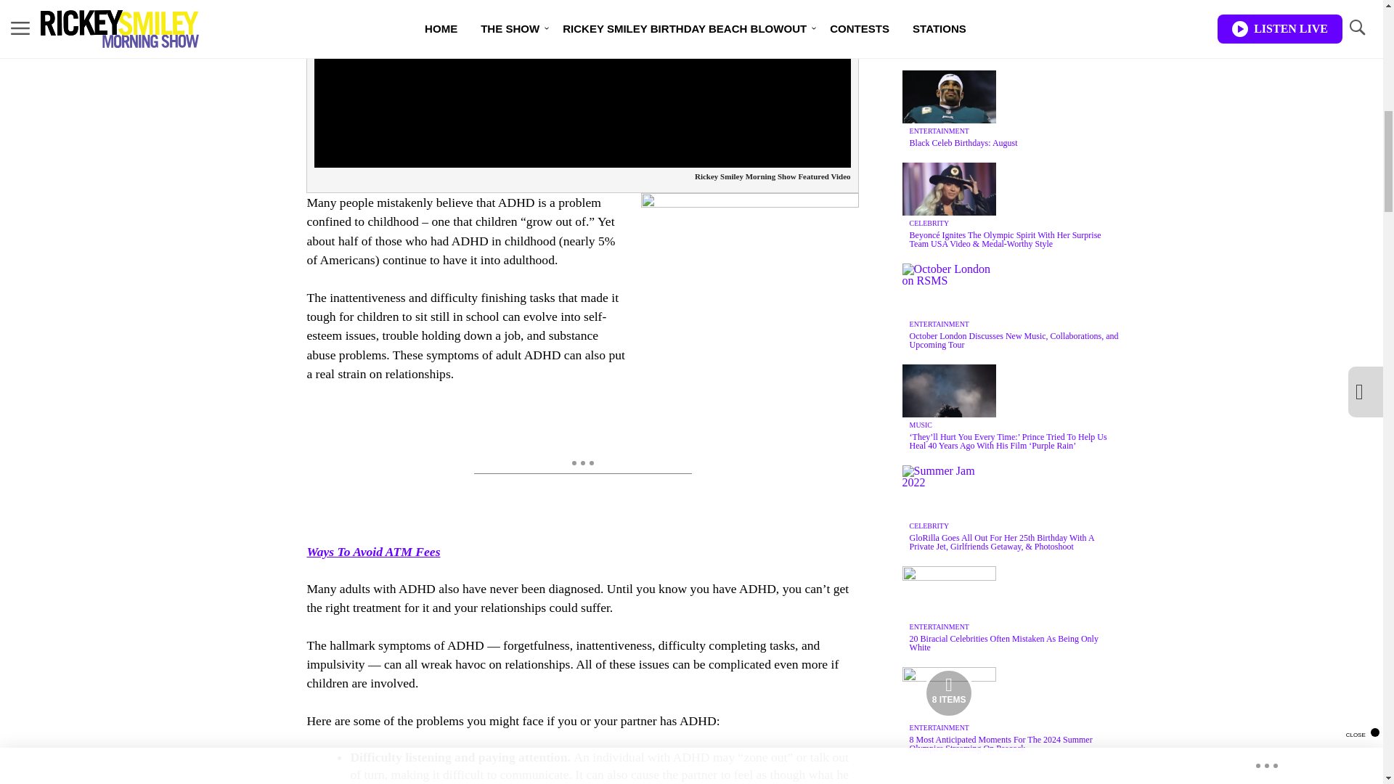 Image resolution: width=1394 pixels, height=784 pixels. Describe the element at coordinates (948, 10) in the screenshot. I see `Media Playlist` at that location.